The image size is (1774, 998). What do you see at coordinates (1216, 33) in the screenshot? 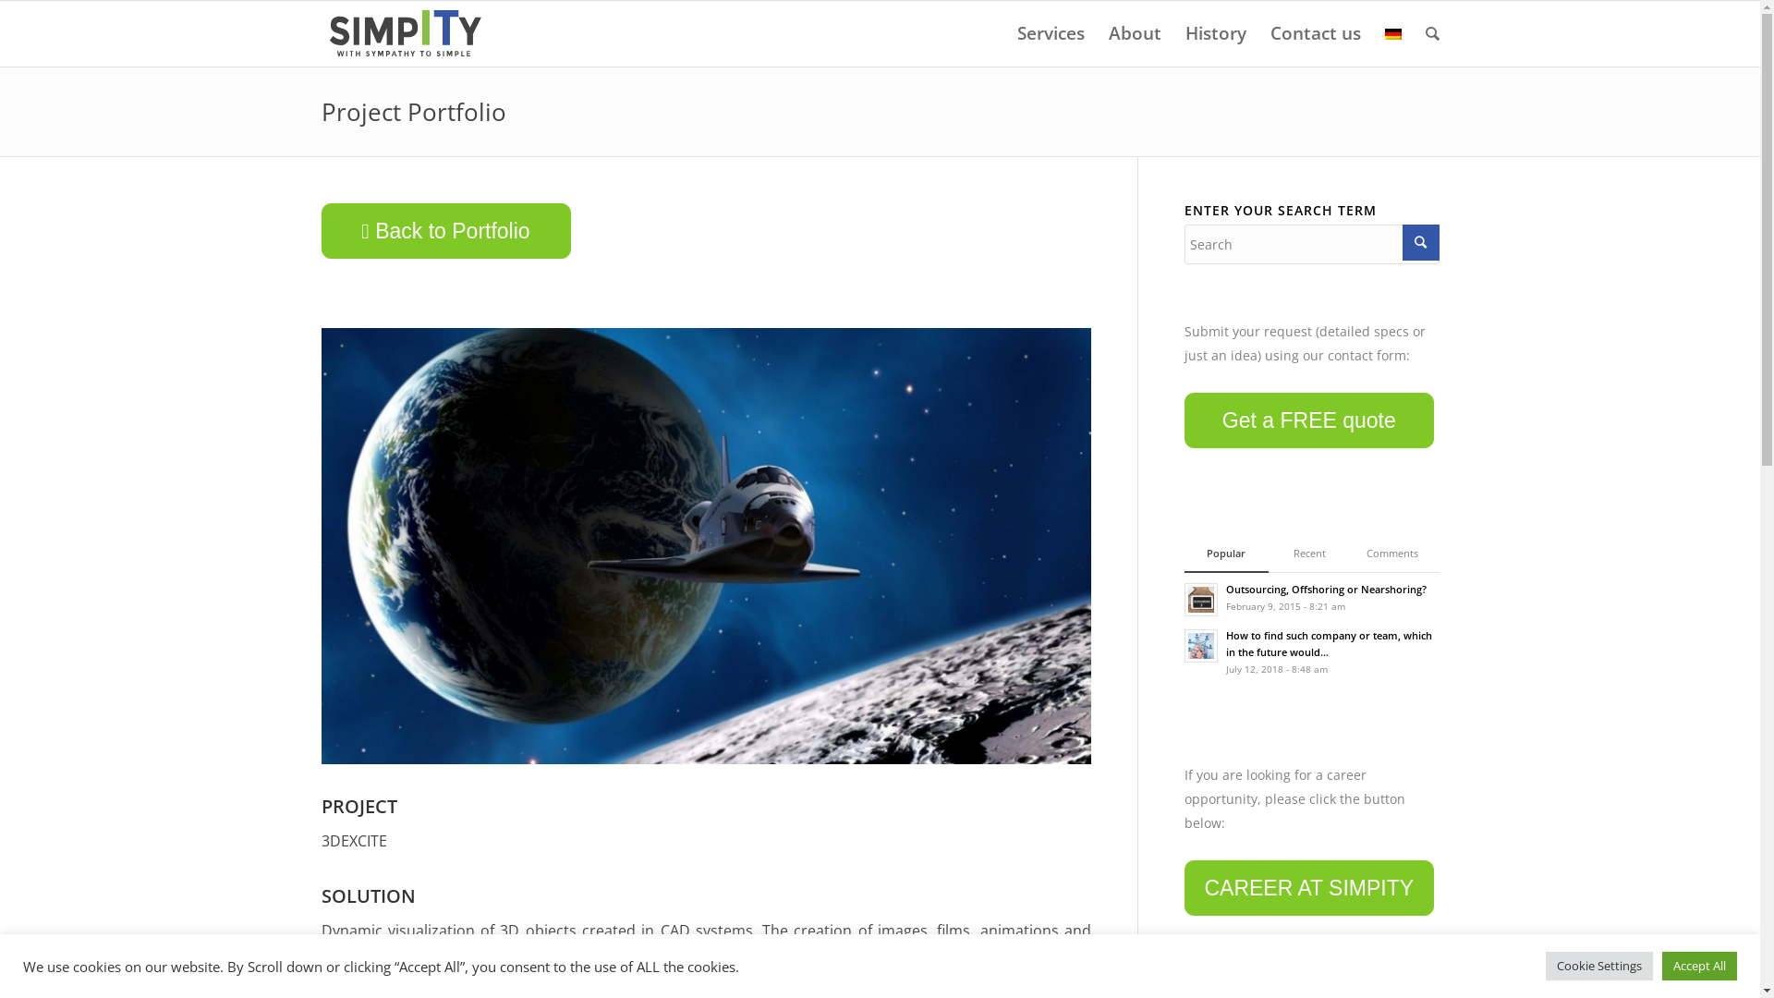
I see `History` at bounding box center [1216, 33].